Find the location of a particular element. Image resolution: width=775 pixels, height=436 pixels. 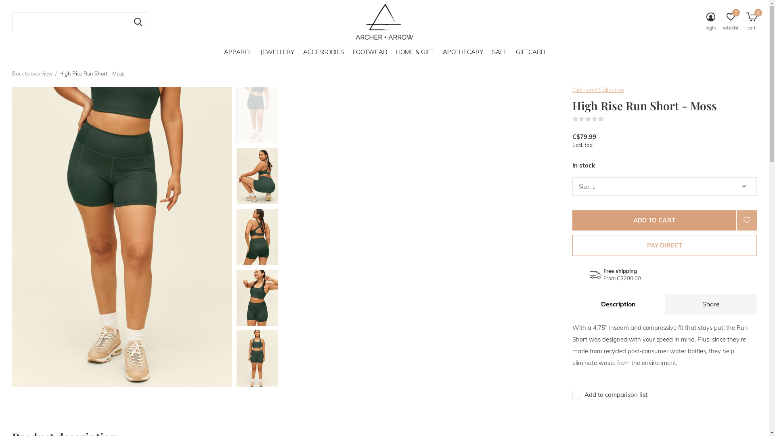

SEARCH is located at coordinates (138, 22).